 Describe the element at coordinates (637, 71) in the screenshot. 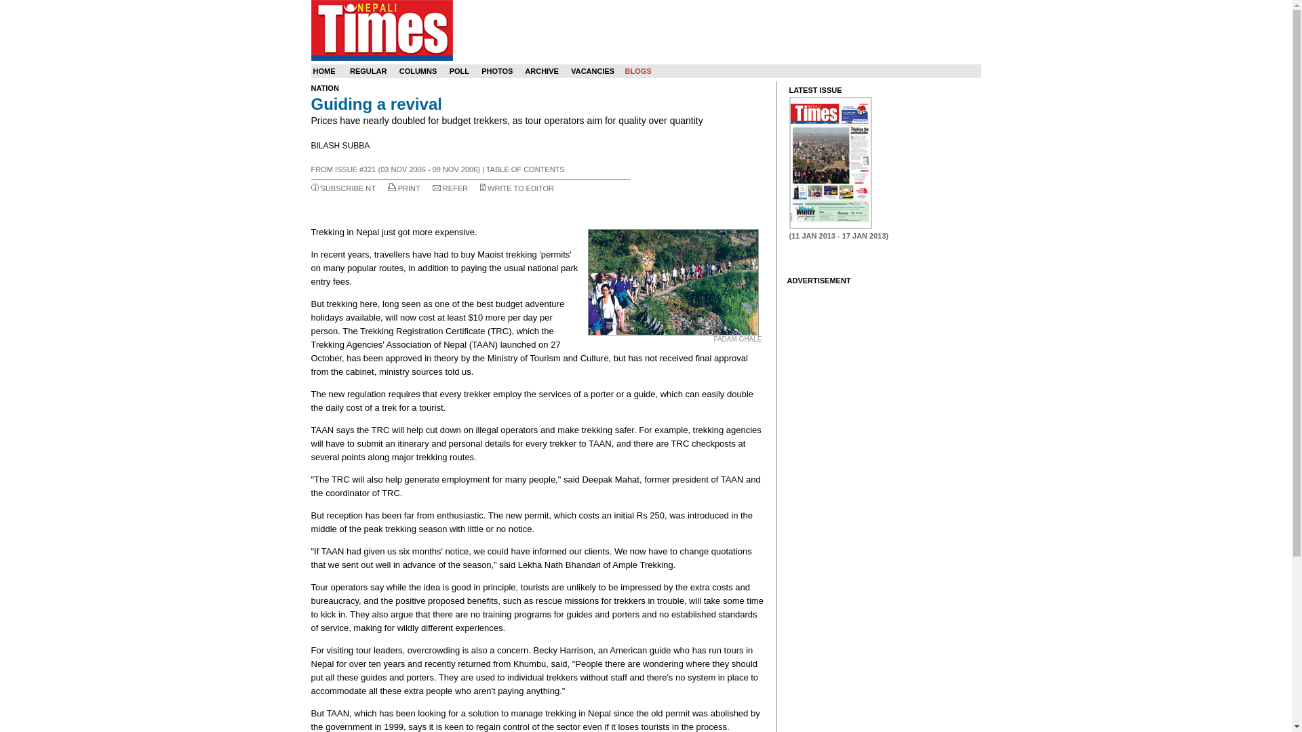

I see `BLOGS` at that location.